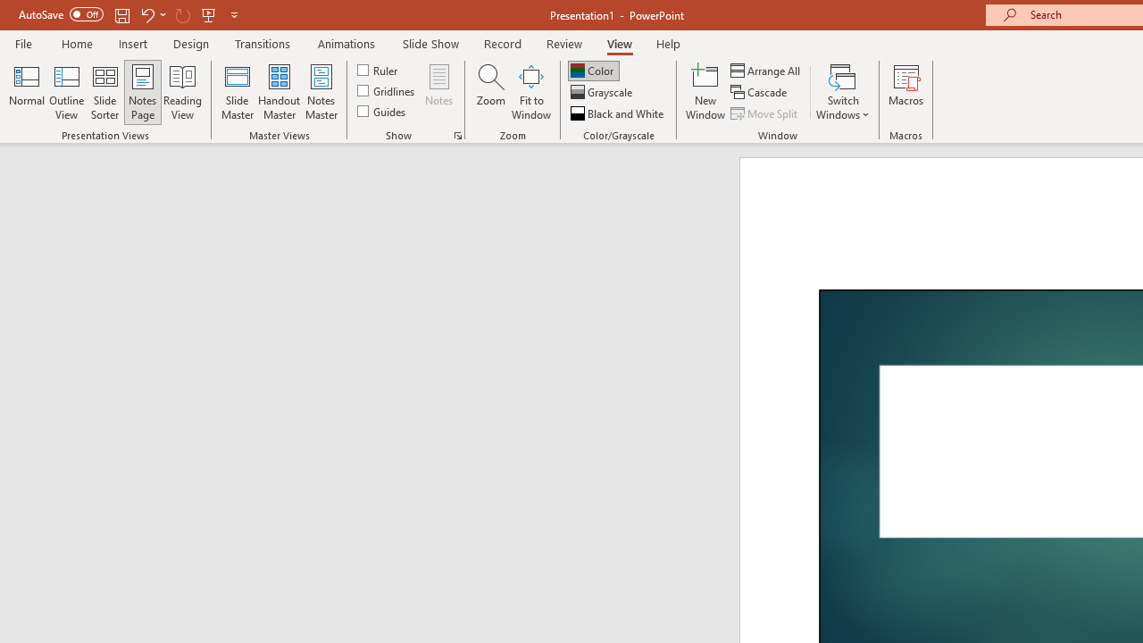 The width and height of the screenshot is (1143, 643). I want to click on AutoSave, so click(61, 14).